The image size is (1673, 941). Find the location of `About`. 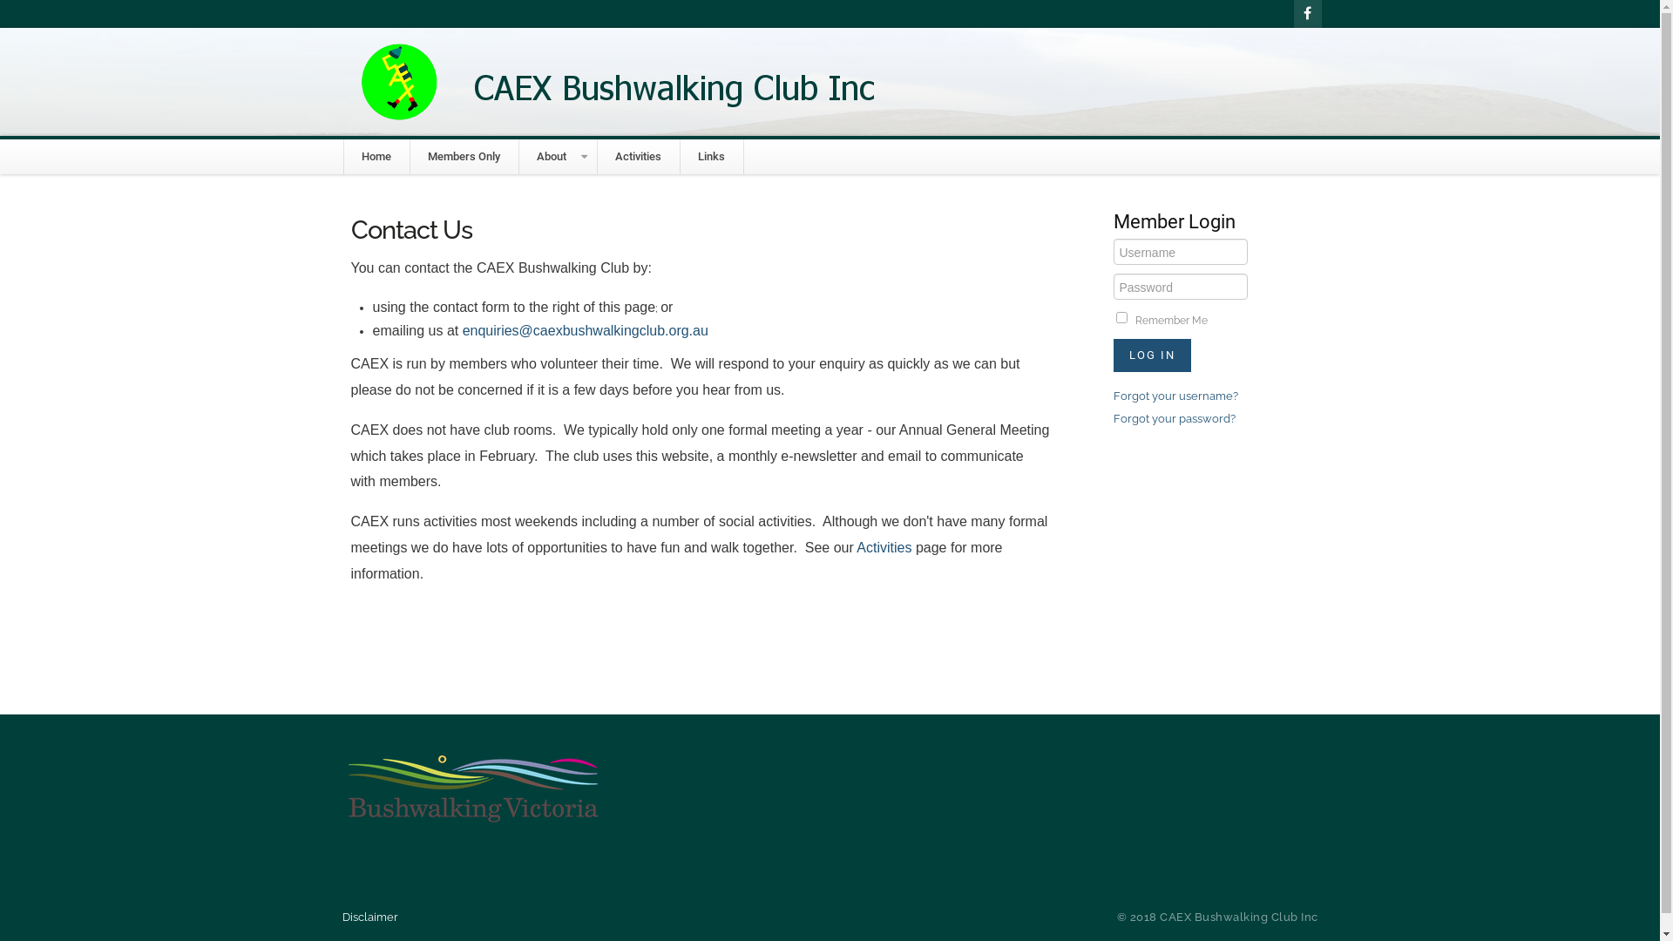

About is located at coordinates (552, 157).